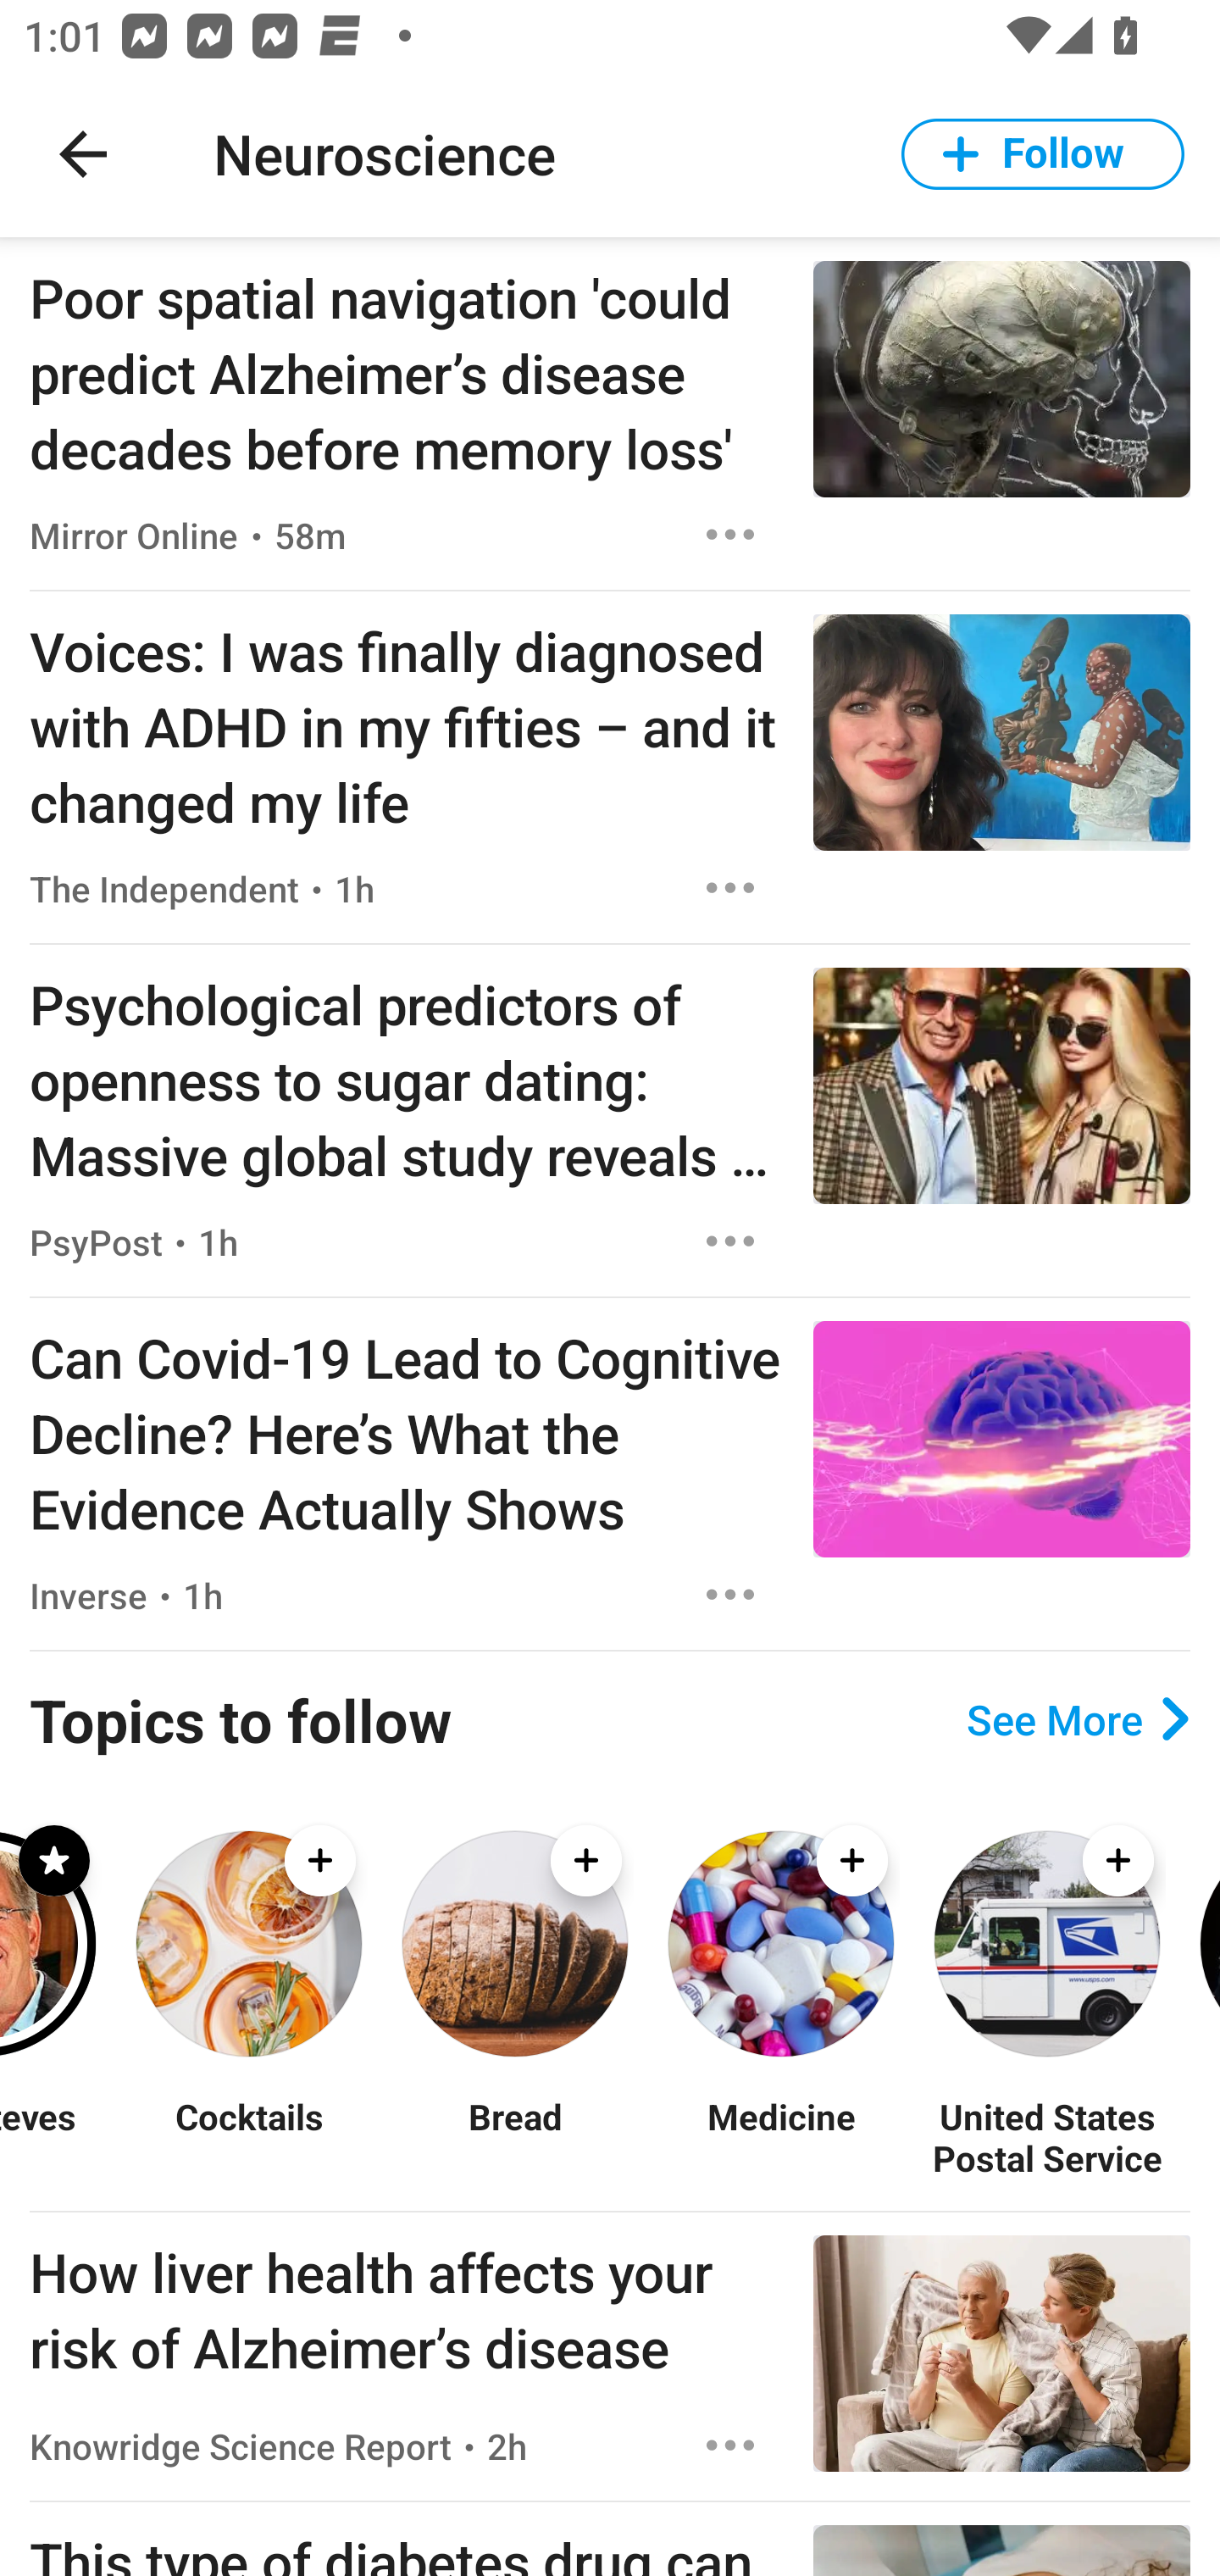  What do you see at coordinates (730, 888) in the screenshot?
I see `Options` at bounding box center [730, 888].